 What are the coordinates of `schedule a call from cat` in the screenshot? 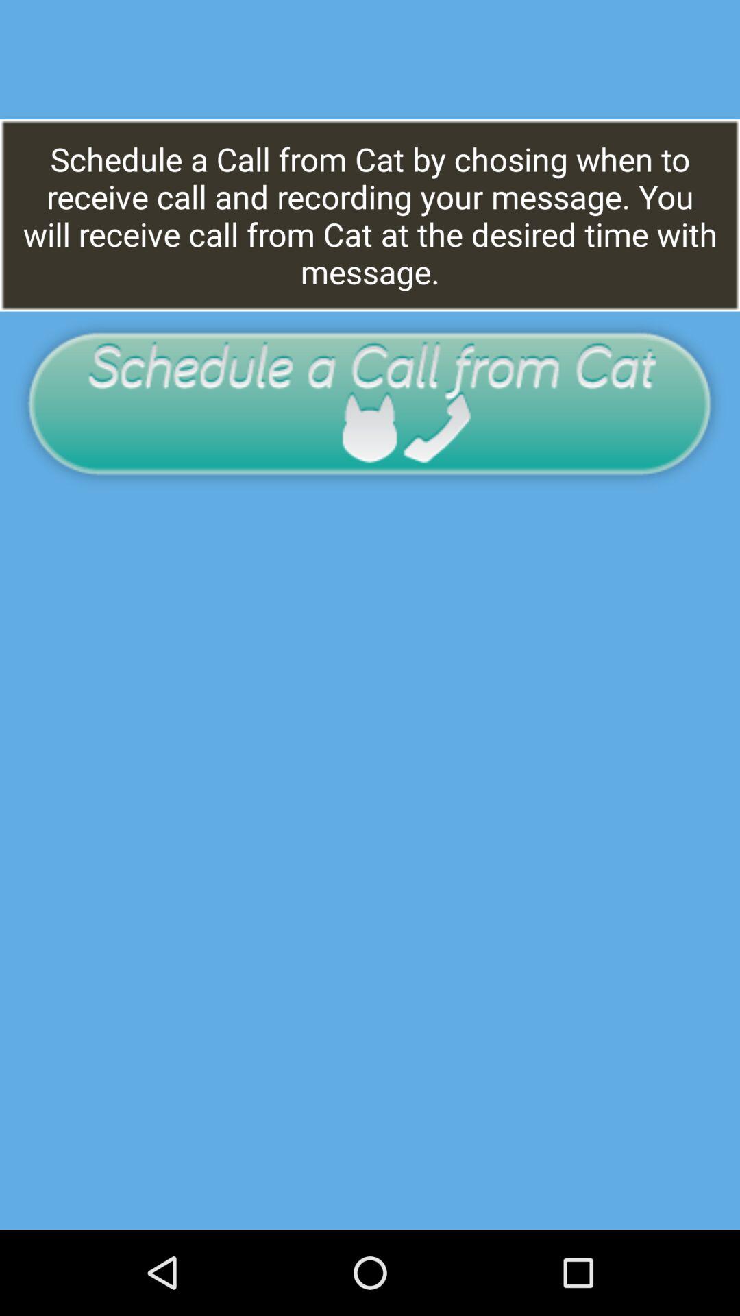 It's located at (370, 403).